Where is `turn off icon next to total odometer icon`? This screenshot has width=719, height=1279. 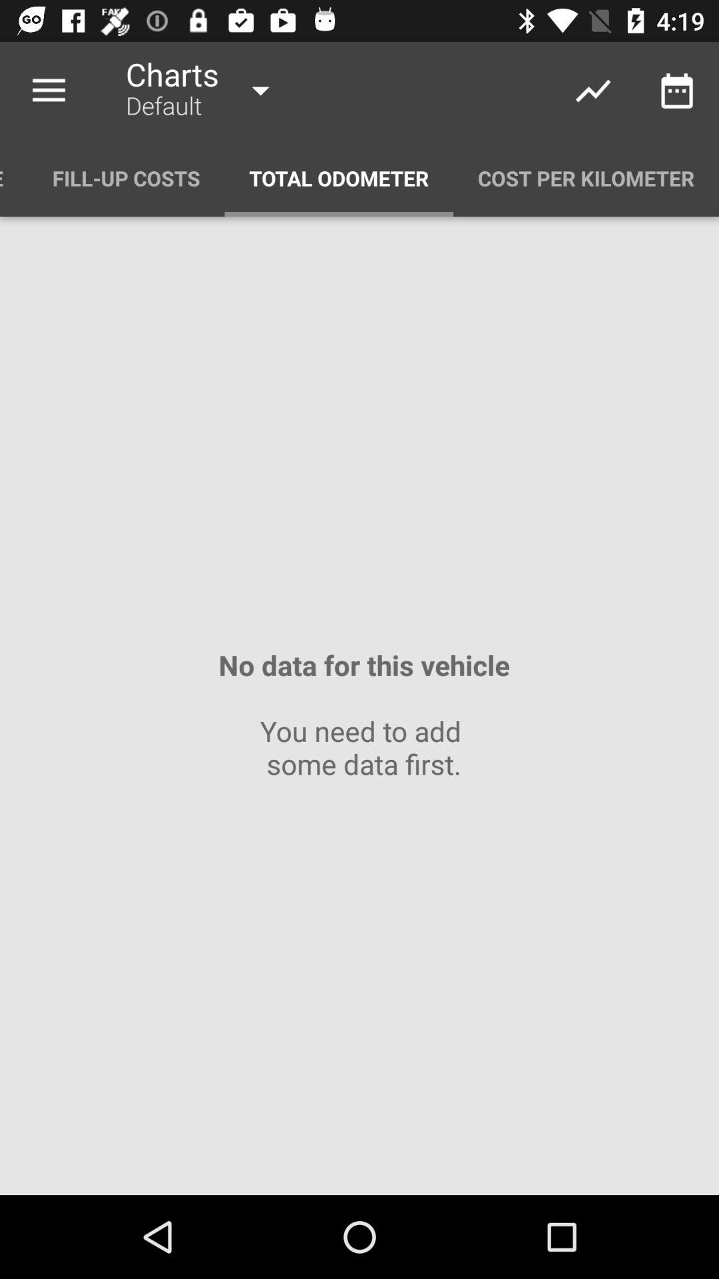 turn off icon next to total odometer icon is located at coordinates (126, 179).